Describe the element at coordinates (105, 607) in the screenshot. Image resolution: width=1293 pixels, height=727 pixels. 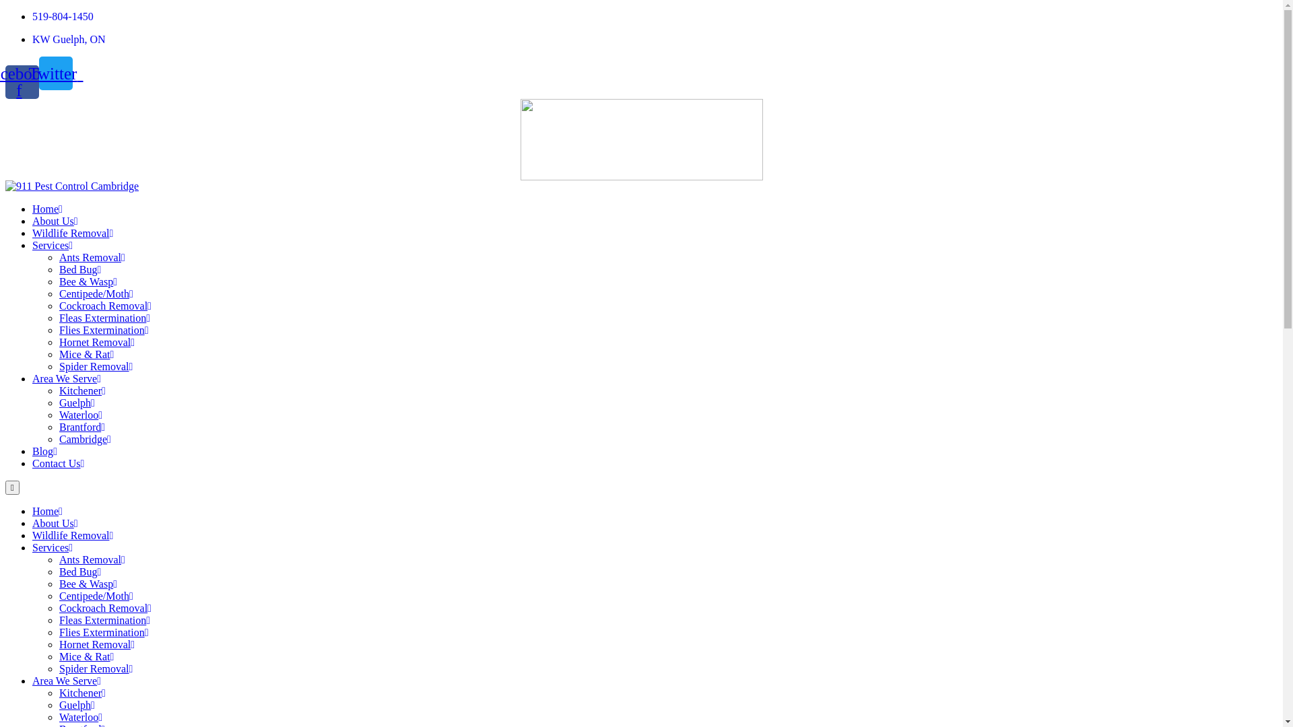
I see `Cockroach Removal` at that location.